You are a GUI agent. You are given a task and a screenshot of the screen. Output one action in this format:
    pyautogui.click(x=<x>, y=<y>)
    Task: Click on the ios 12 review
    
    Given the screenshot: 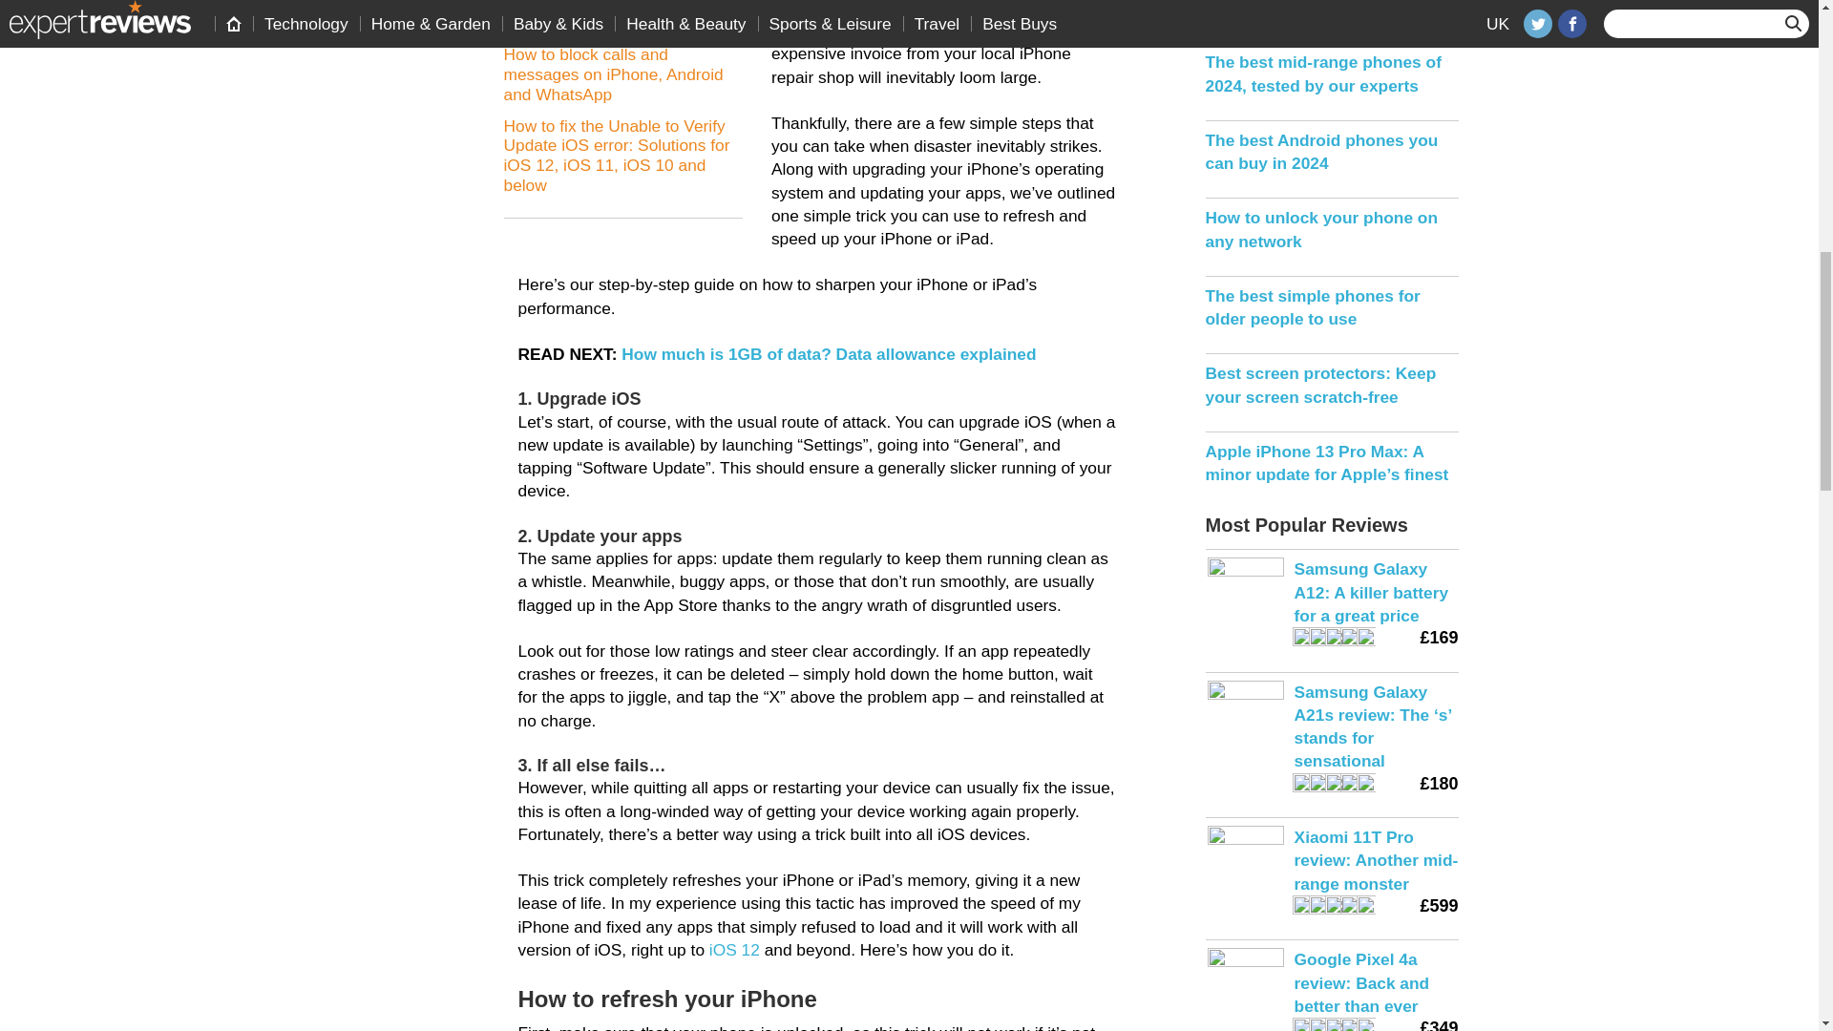 What is the action you would take?
    pyautogui.click(x=735, y=949)
    